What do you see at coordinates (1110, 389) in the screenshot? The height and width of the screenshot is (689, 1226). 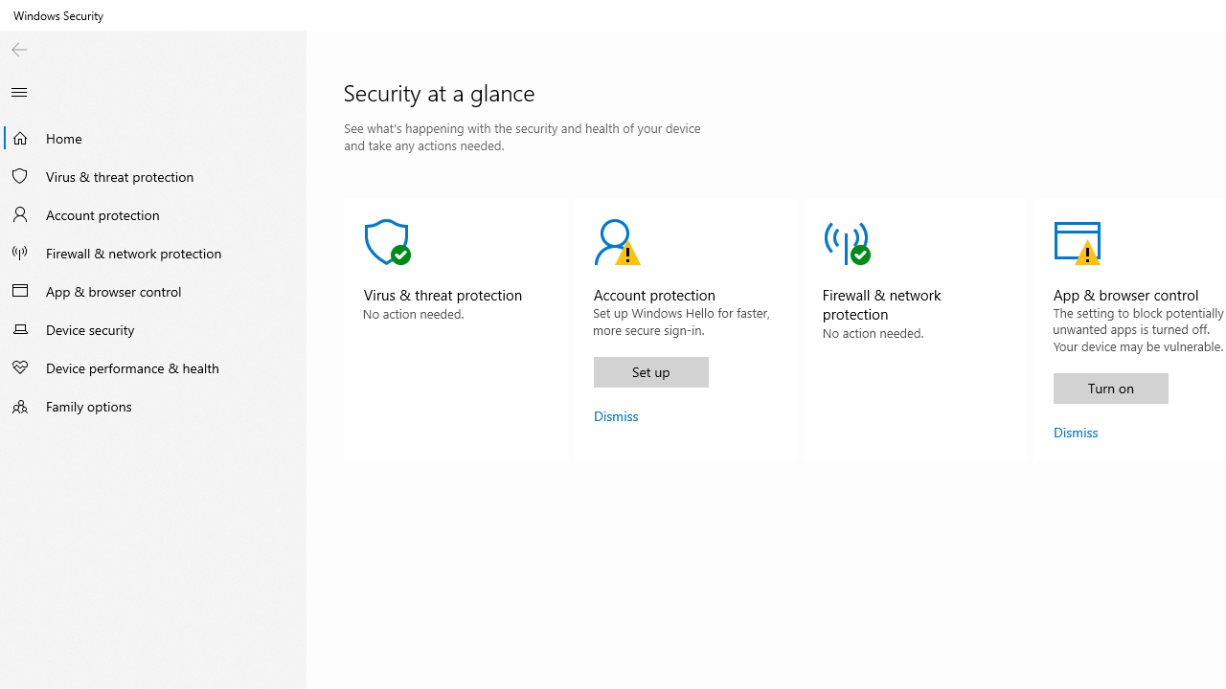 I see `Turn on` at bounding box center [1110, 389].